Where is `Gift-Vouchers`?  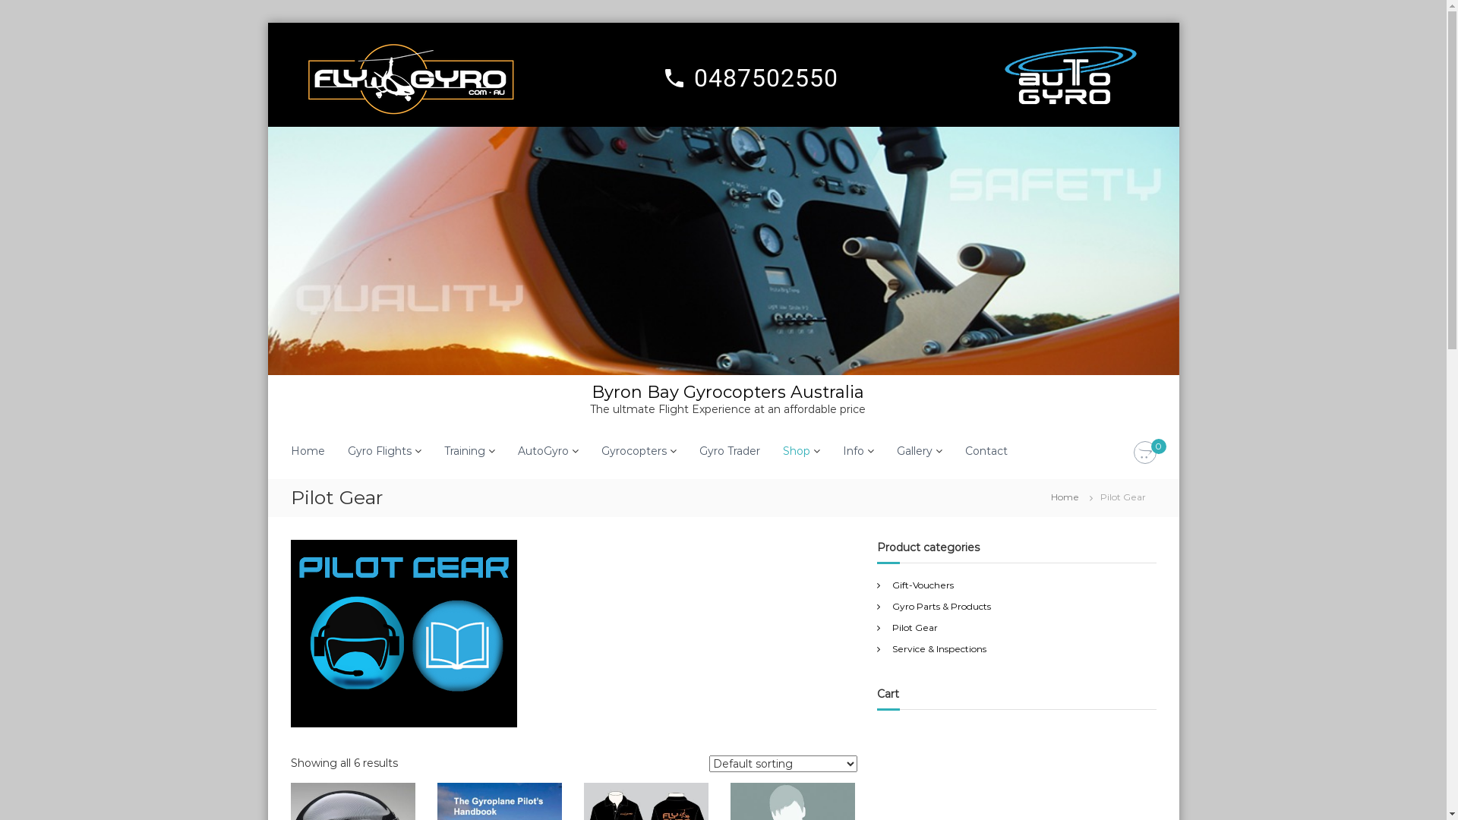 Gift-Vouchers is located at coordinates (923, 585).